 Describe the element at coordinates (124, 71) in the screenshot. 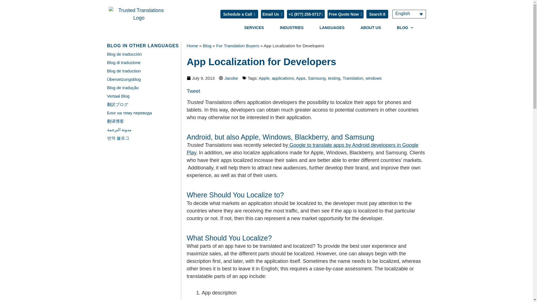

I see `Blog de traduction` at that location.